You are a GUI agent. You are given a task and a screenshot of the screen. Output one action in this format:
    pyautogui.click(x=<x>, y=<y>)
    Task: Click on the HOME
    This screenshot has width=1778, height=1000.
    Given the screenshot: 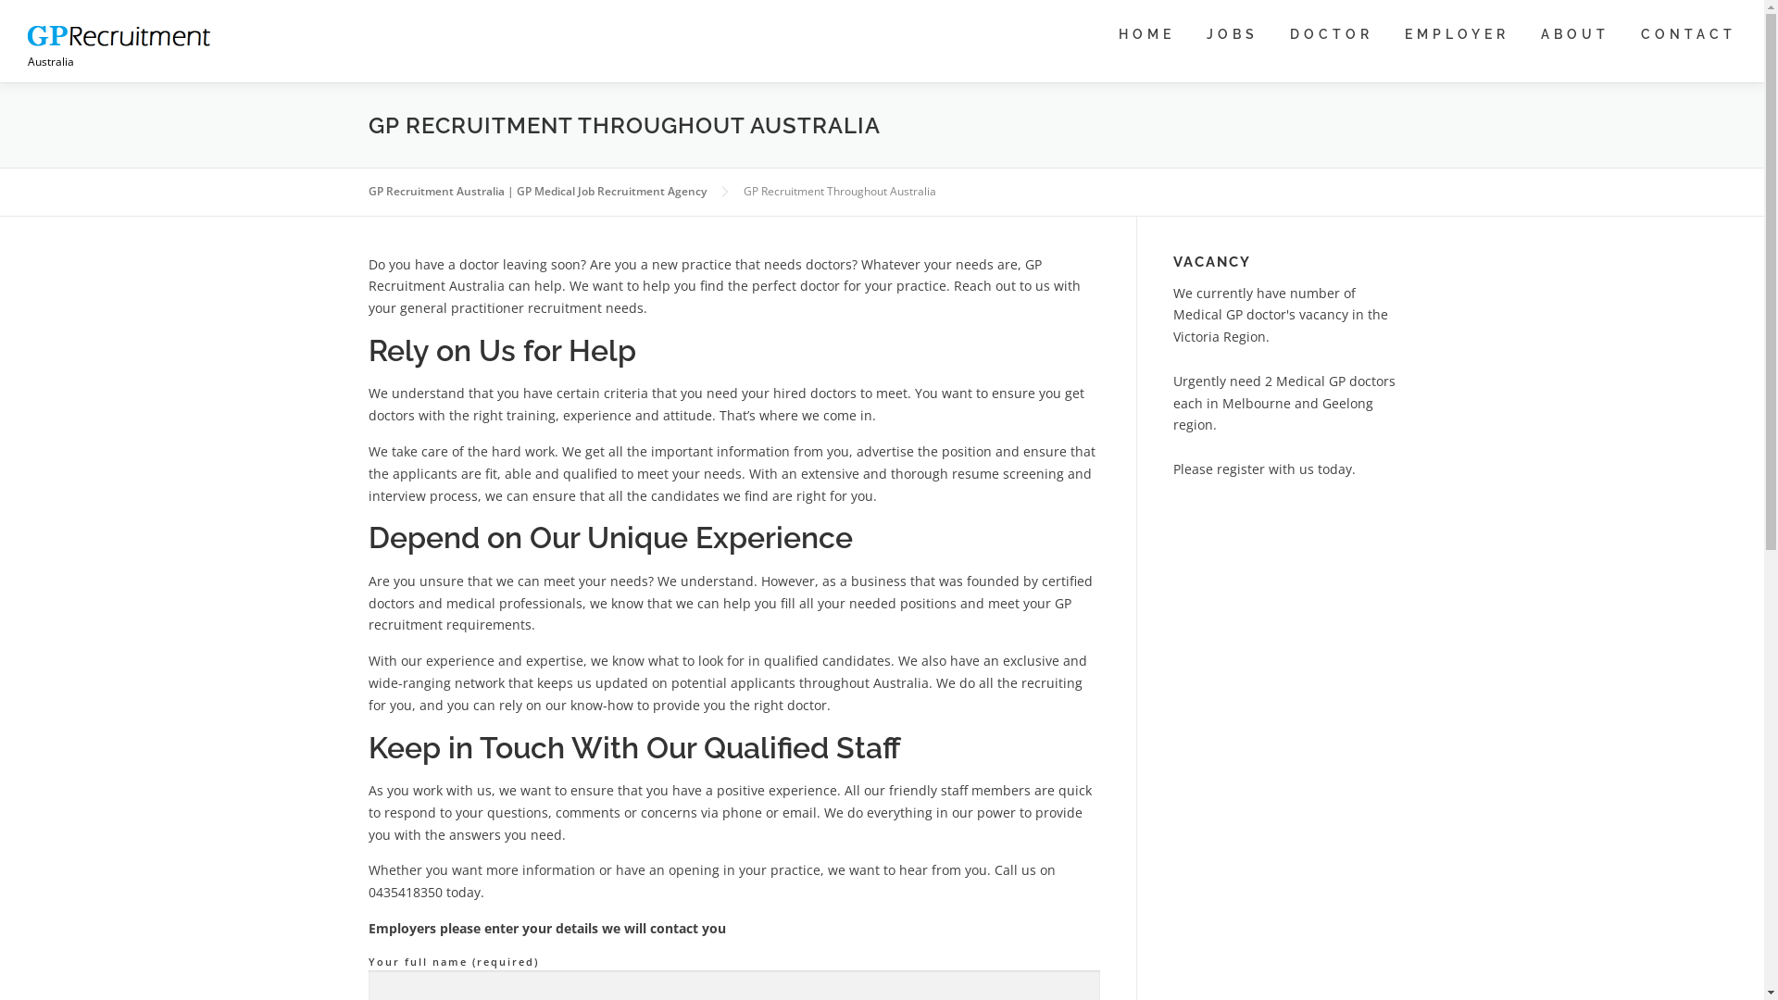 What is the action you would take?
    pyautogui.click(x=1146, y=35)
    